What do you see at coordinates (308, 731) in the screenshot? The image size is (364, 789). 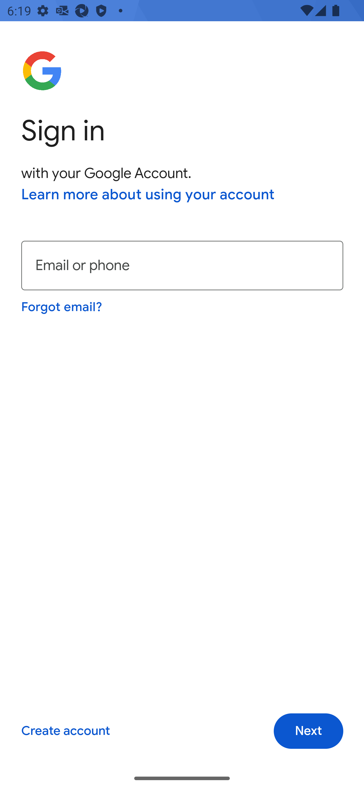 I see `Next` at bounding box center [308, 731].